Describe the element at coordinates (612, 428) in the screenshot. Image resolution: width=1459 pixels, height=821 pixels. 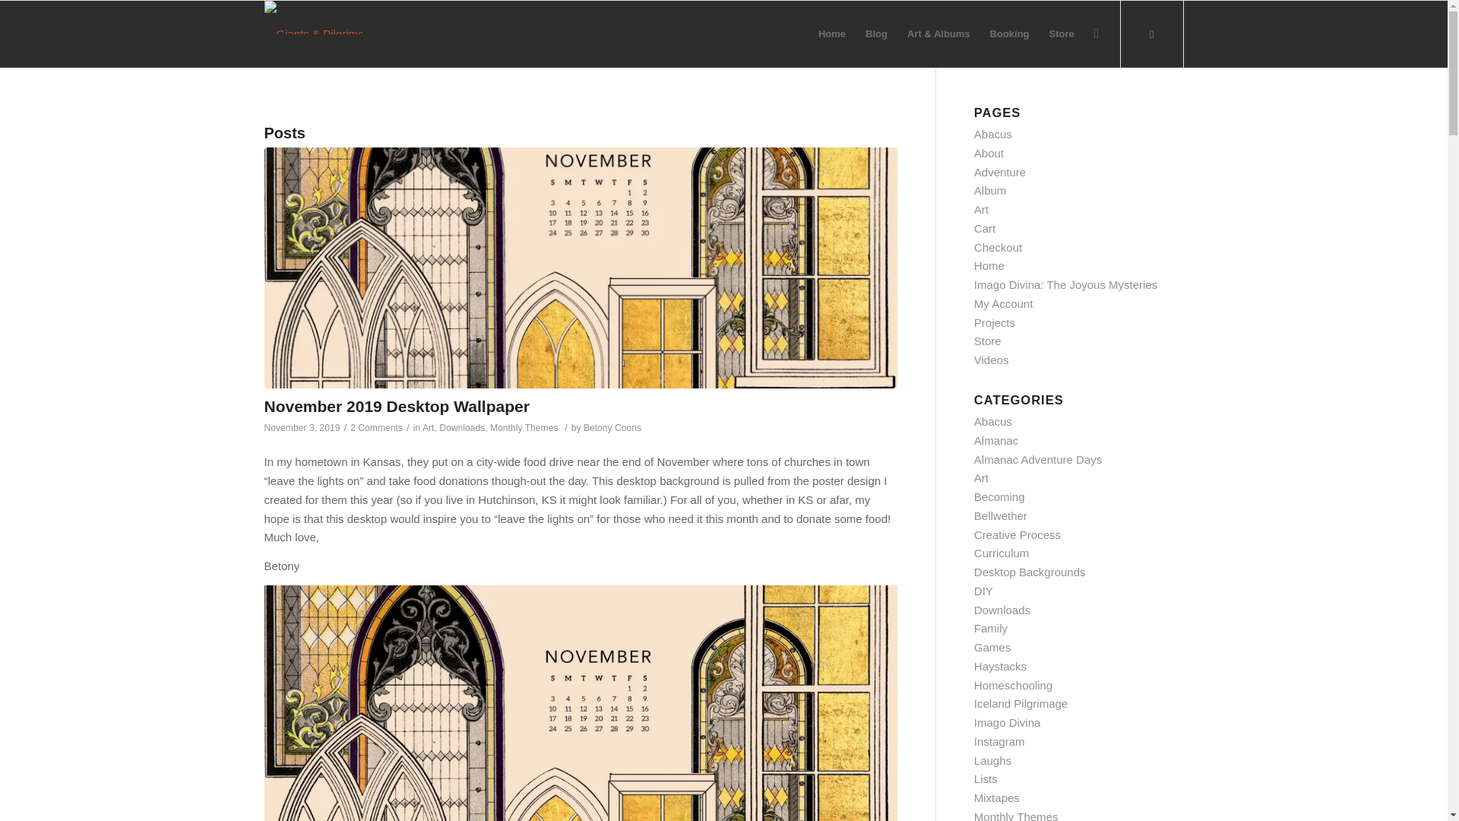
I see `Posts by Betony Coons` at that location.